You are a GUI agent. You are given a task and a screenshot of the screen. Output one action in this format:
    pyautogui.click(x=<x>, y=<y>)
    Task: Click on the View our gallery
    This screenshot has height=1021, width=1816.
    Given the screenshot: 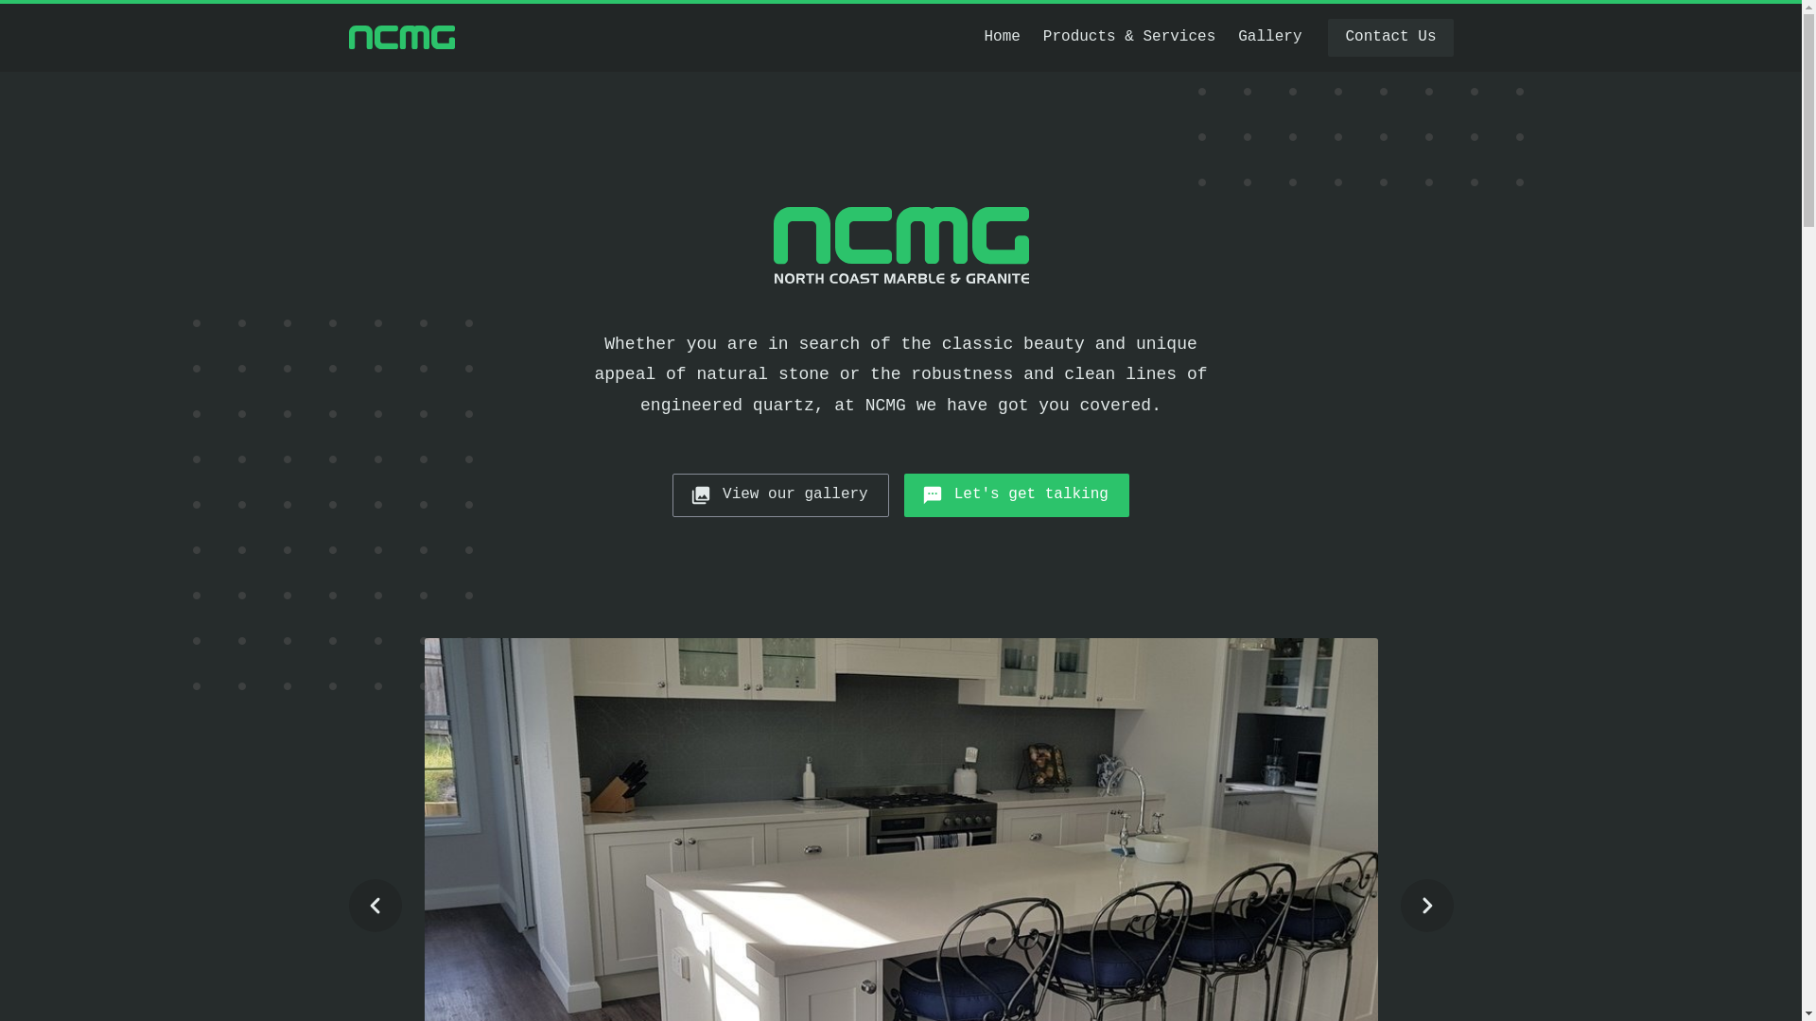 What is the action you would take?
    pyautogui.click(x=781, y=495)
    